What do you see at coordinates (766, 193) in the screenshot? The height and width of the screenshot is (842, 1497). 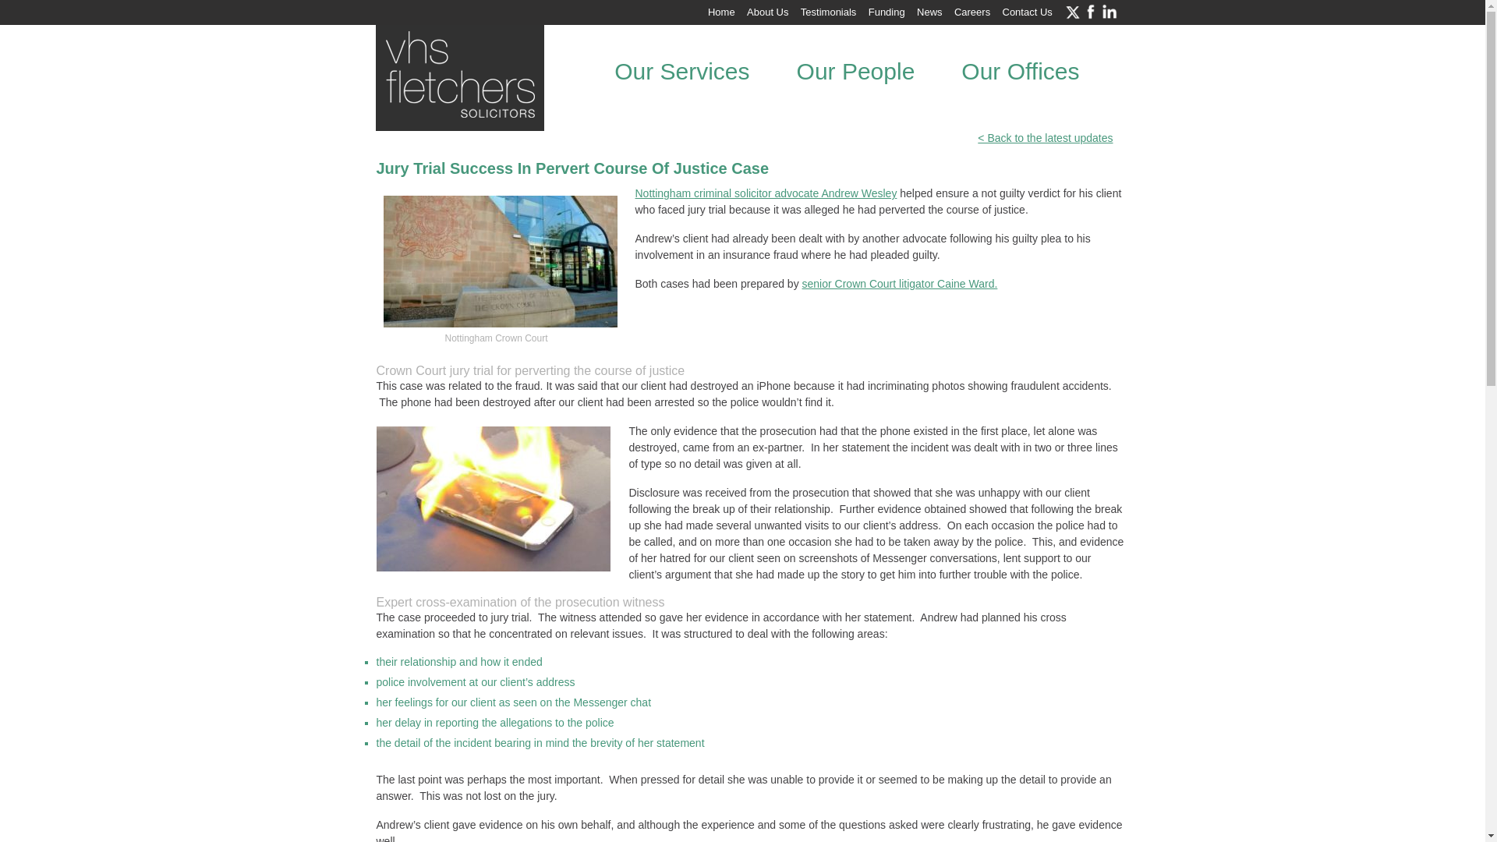 I see `Nottingham criminal solicitor advocate Andrew Wesley` at bounding box center [766, 193].